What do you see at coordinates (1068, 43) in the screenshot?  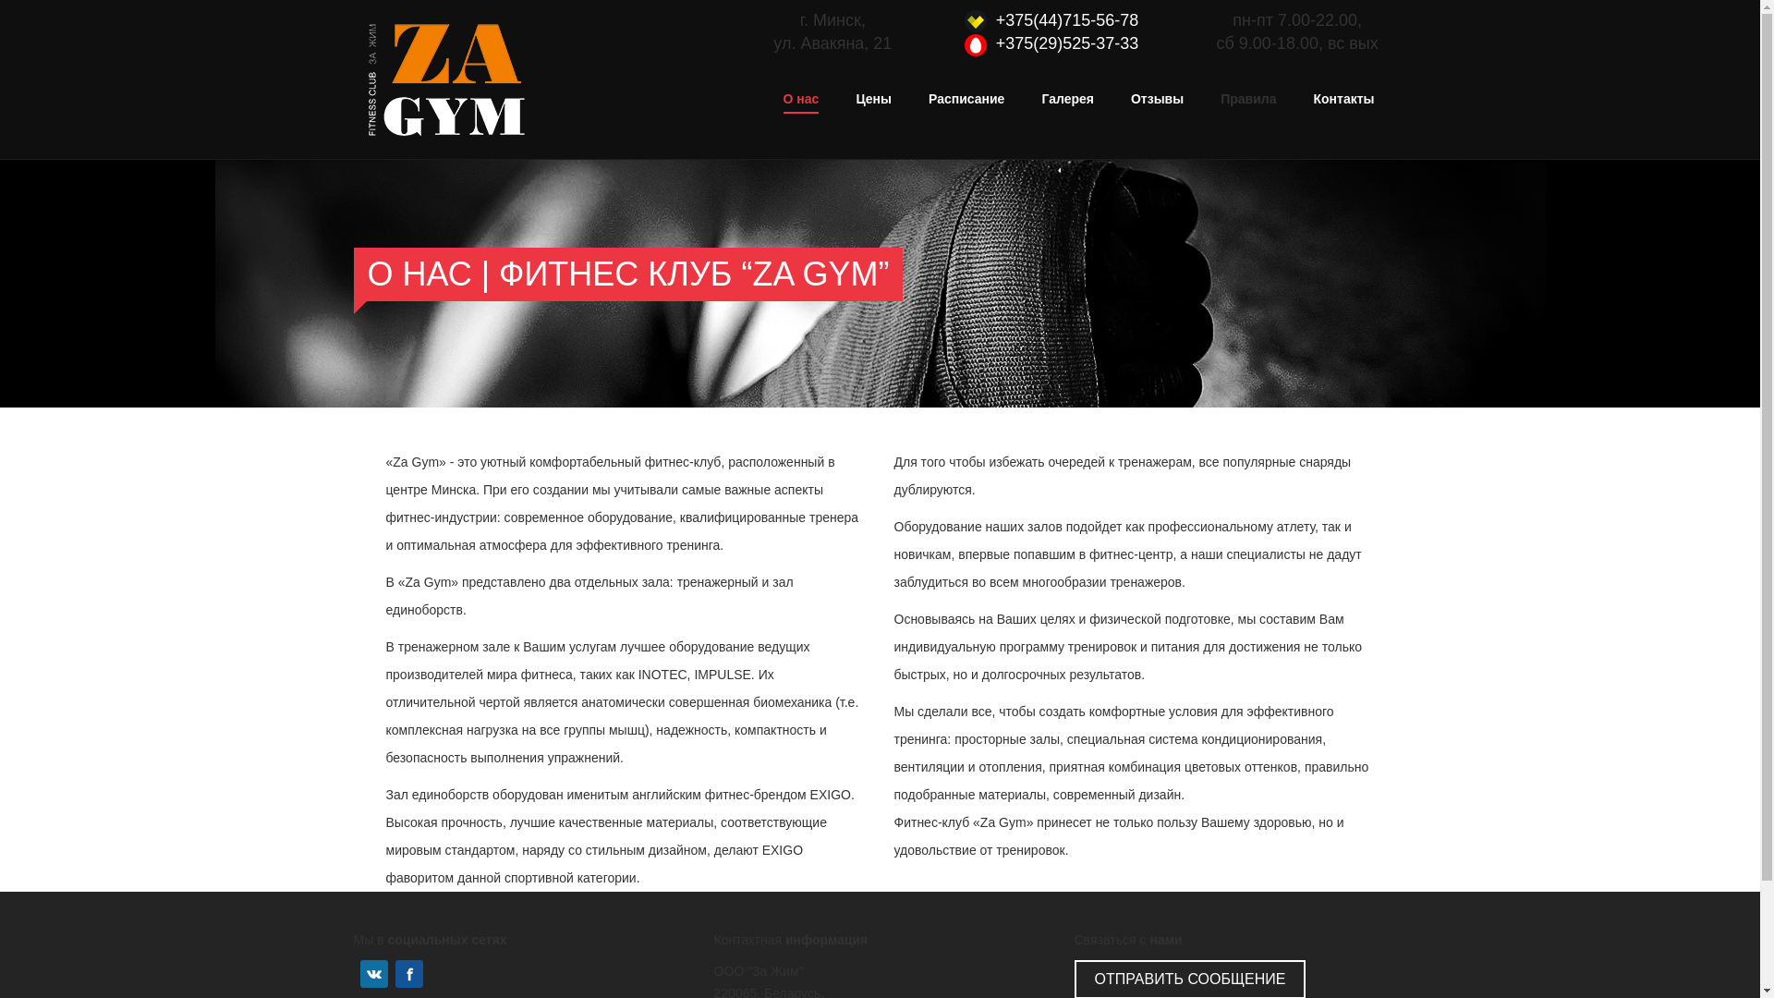 I see `+375(29)525-37-33` at bounding box center [1068, 43].